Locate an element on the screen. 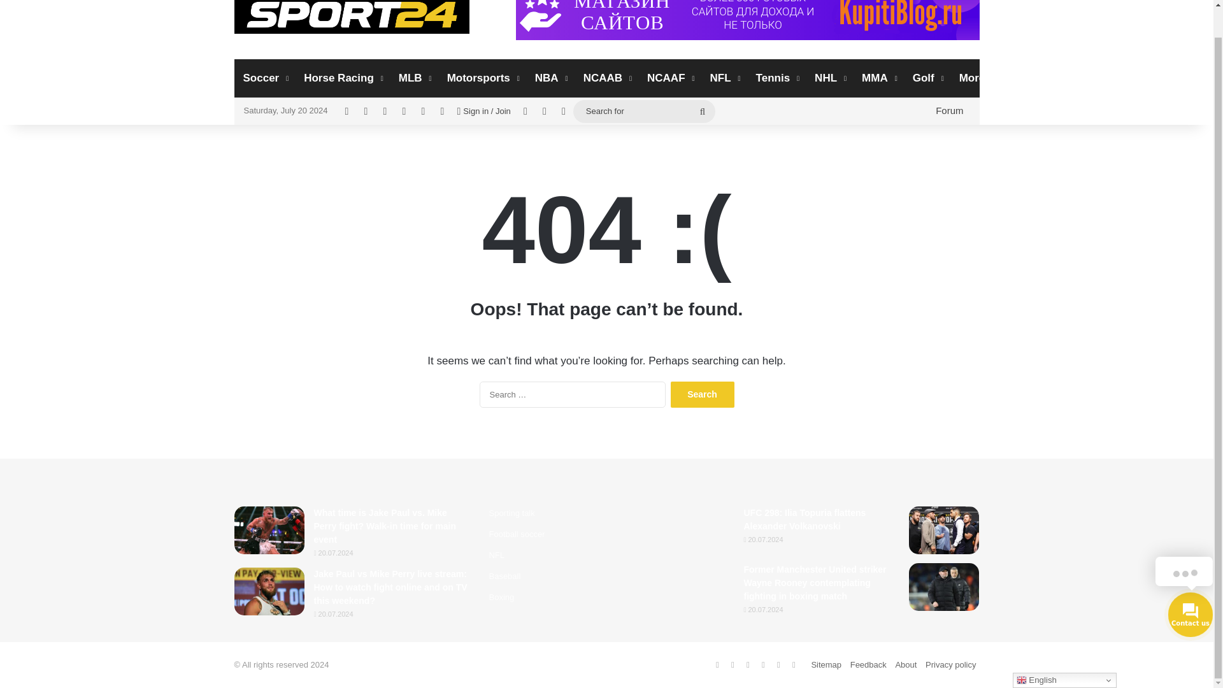 The image size is (1223, 688). Soccer is located at coordinates (265, 78).